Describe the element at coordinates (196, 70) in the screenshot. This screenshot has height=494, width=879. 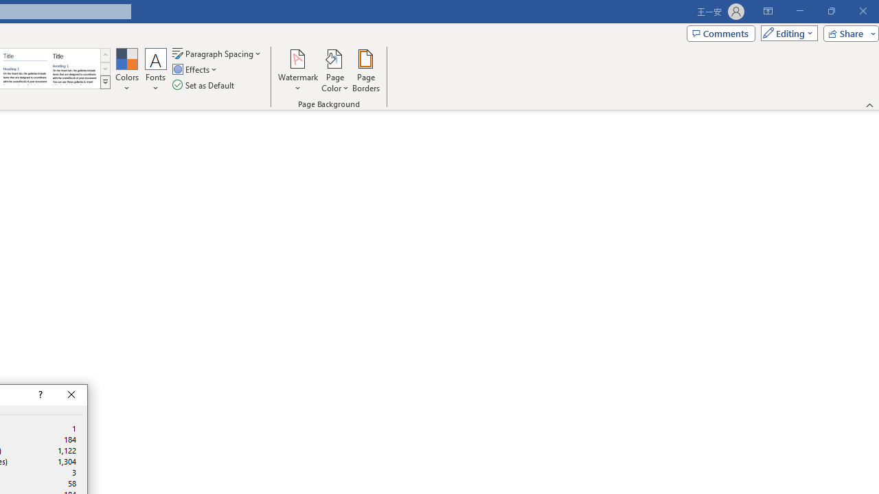
I see `Effects` at that location.